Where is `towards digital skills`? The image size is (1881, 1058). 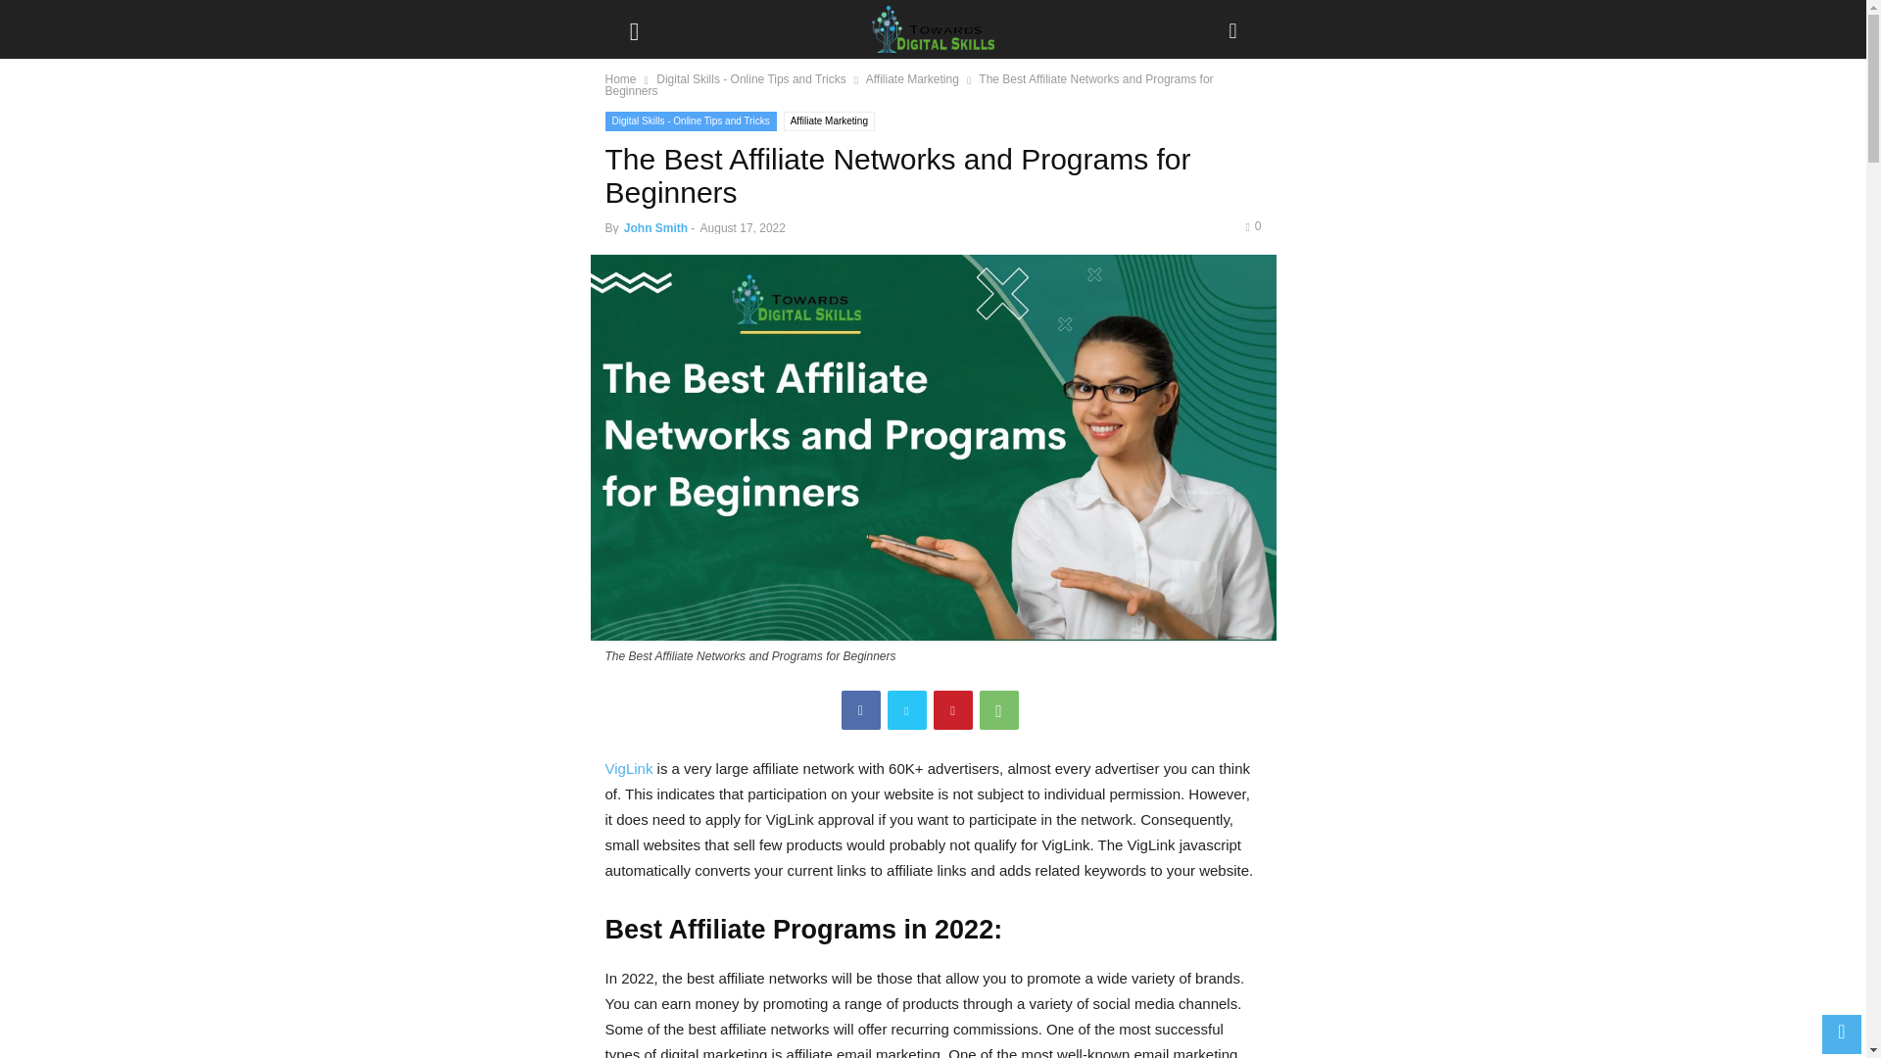
towards digital skills is located at coordinates (933, 29).